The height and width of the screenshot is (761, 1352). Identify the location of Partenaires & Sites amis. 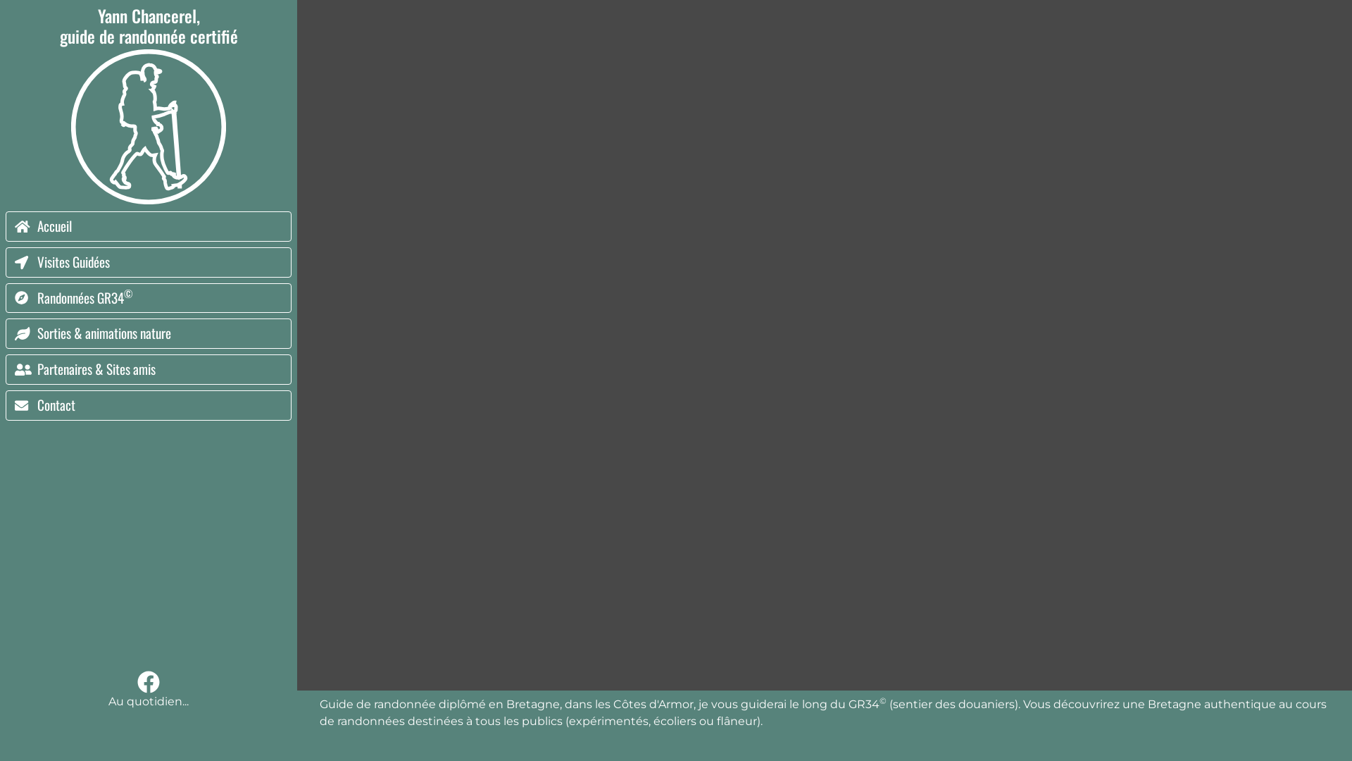
(149, 369).